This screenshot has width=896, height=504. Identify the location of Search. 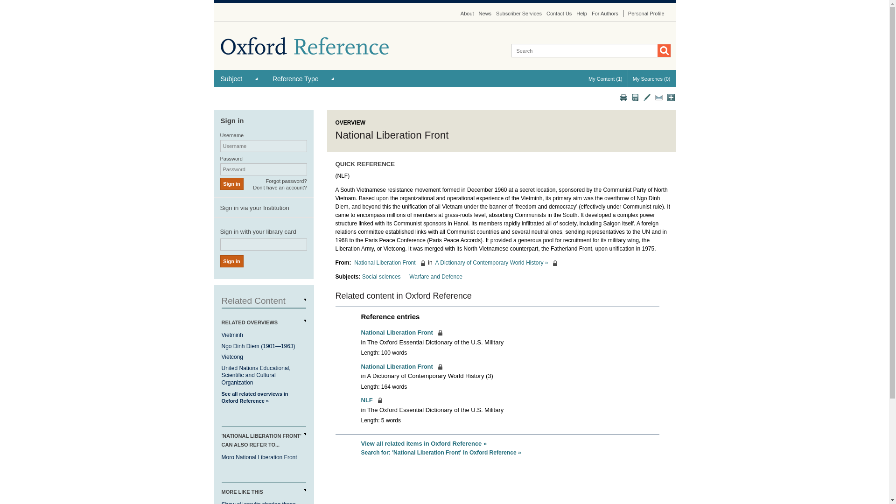
(664, 50).